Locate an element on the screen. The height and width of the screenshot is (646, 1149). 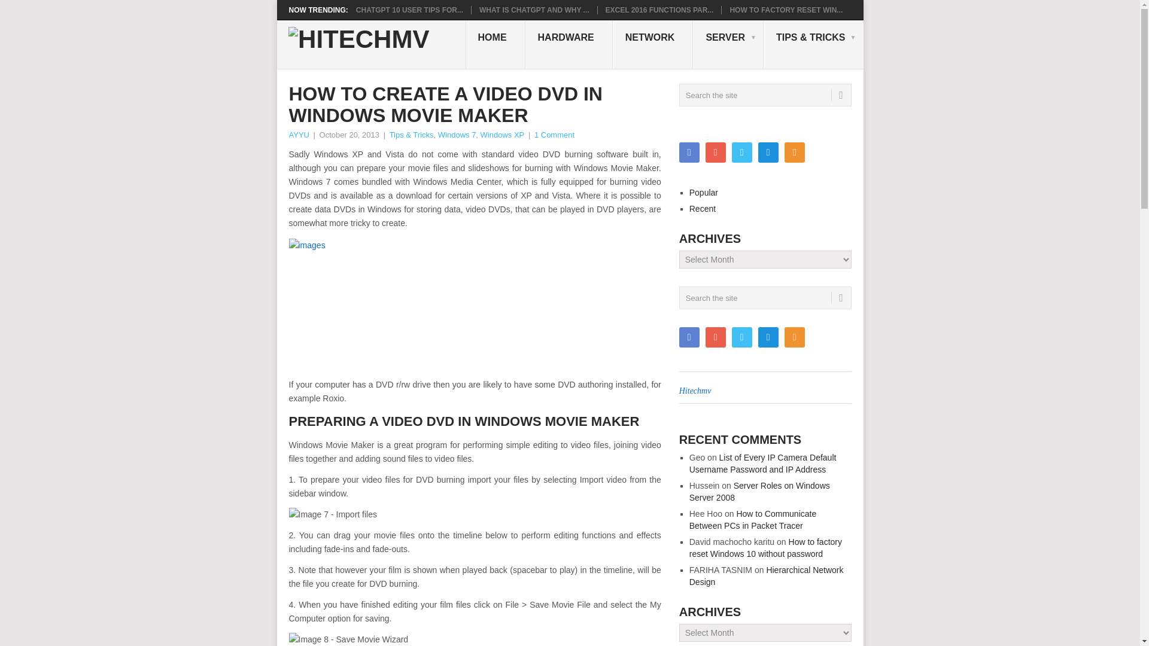
SERVER is located at coordinates (728, 44).